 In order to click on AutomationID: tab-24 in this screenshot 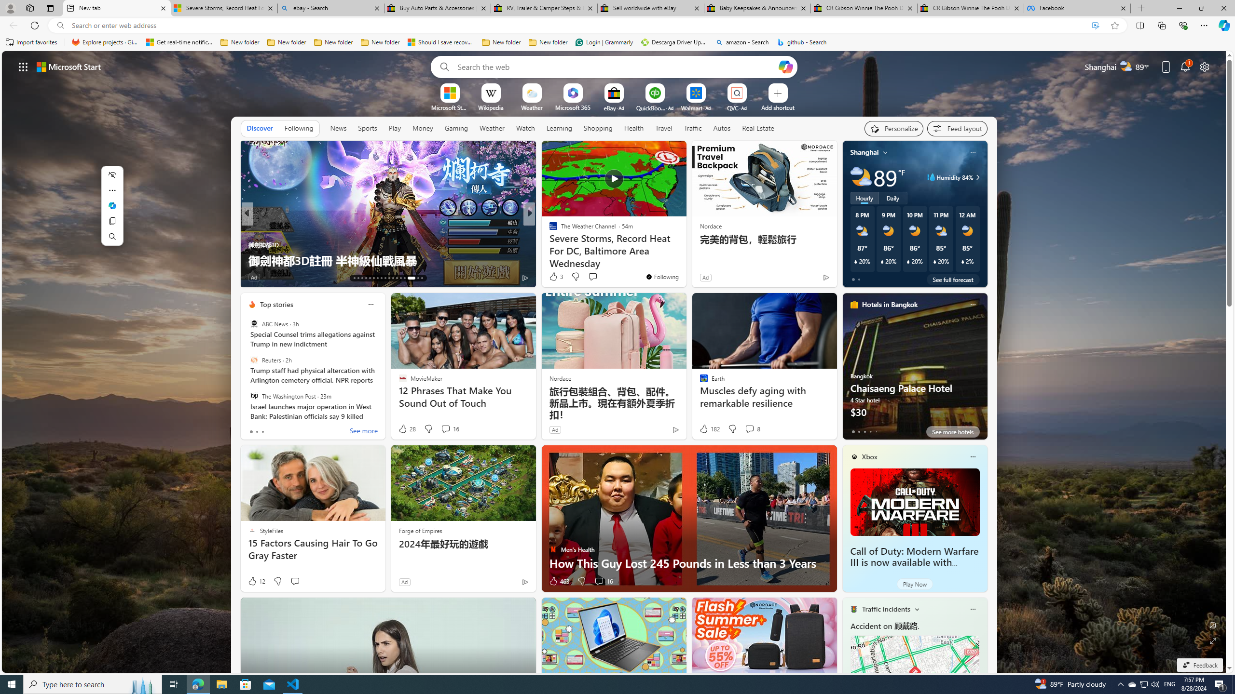, I will do `click(397, 278)`.